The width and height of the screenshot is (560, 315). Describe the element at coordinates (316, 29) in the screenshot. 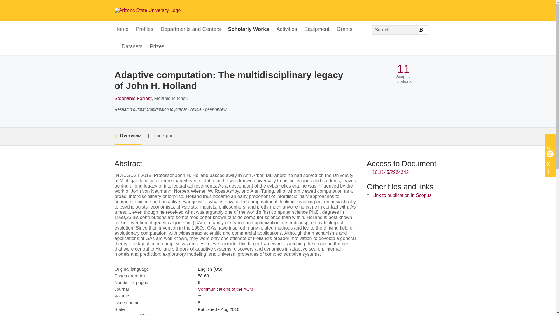

I see `Equipment` at that location.